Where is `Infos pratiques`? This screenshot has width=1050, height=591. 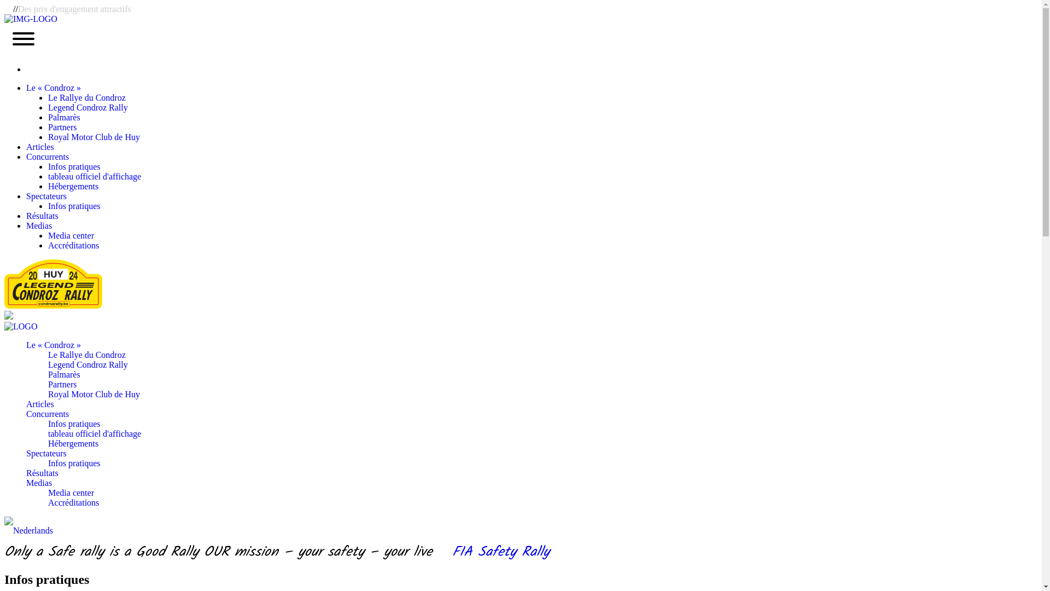
Infos pratiques is located at coordinates (74, 463).